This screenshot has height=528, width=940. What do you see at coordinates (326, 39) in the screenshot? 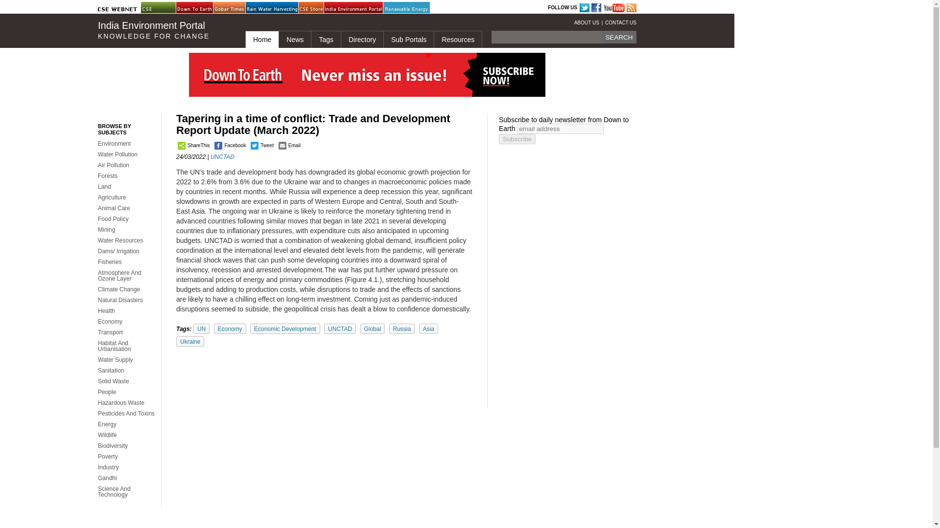
I see `Tags` at bounding box center [326, 39].